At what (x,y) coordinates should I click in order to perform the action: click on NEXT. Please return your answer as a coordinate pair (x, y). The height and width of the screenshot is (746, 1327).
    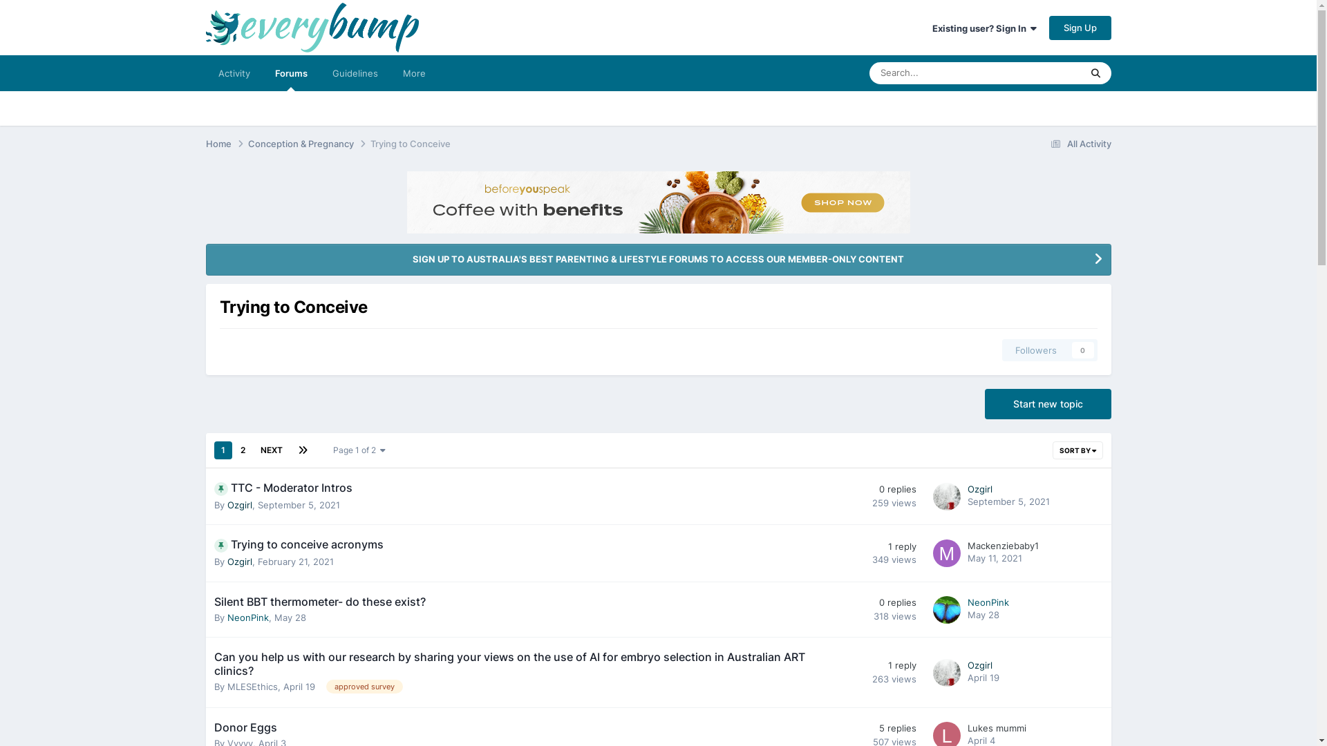
    Looking at the image, I should click on (271, 450).